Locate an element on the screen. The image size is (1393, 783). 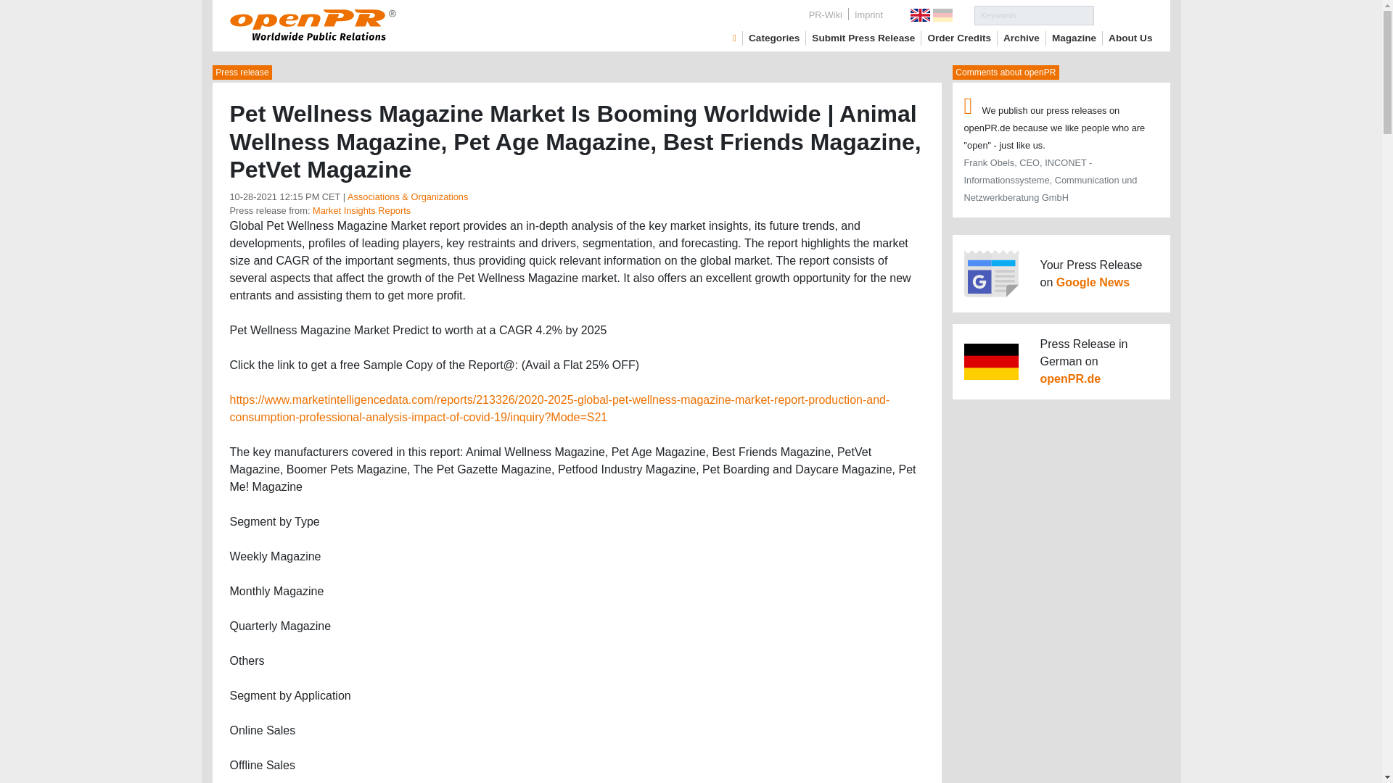
openPR is located at coordinates (734, 38).